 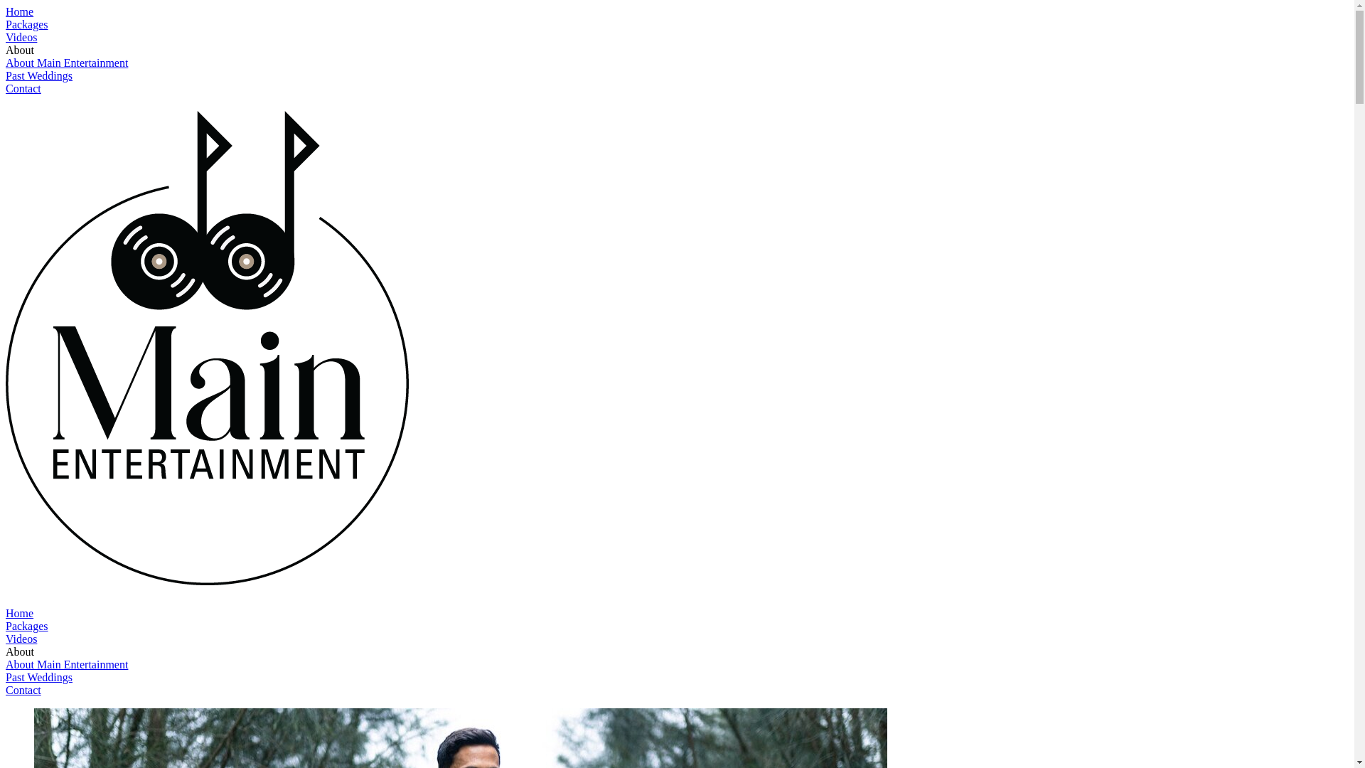 I want to click on About Main Entertainment, so click(x=67, y=664).